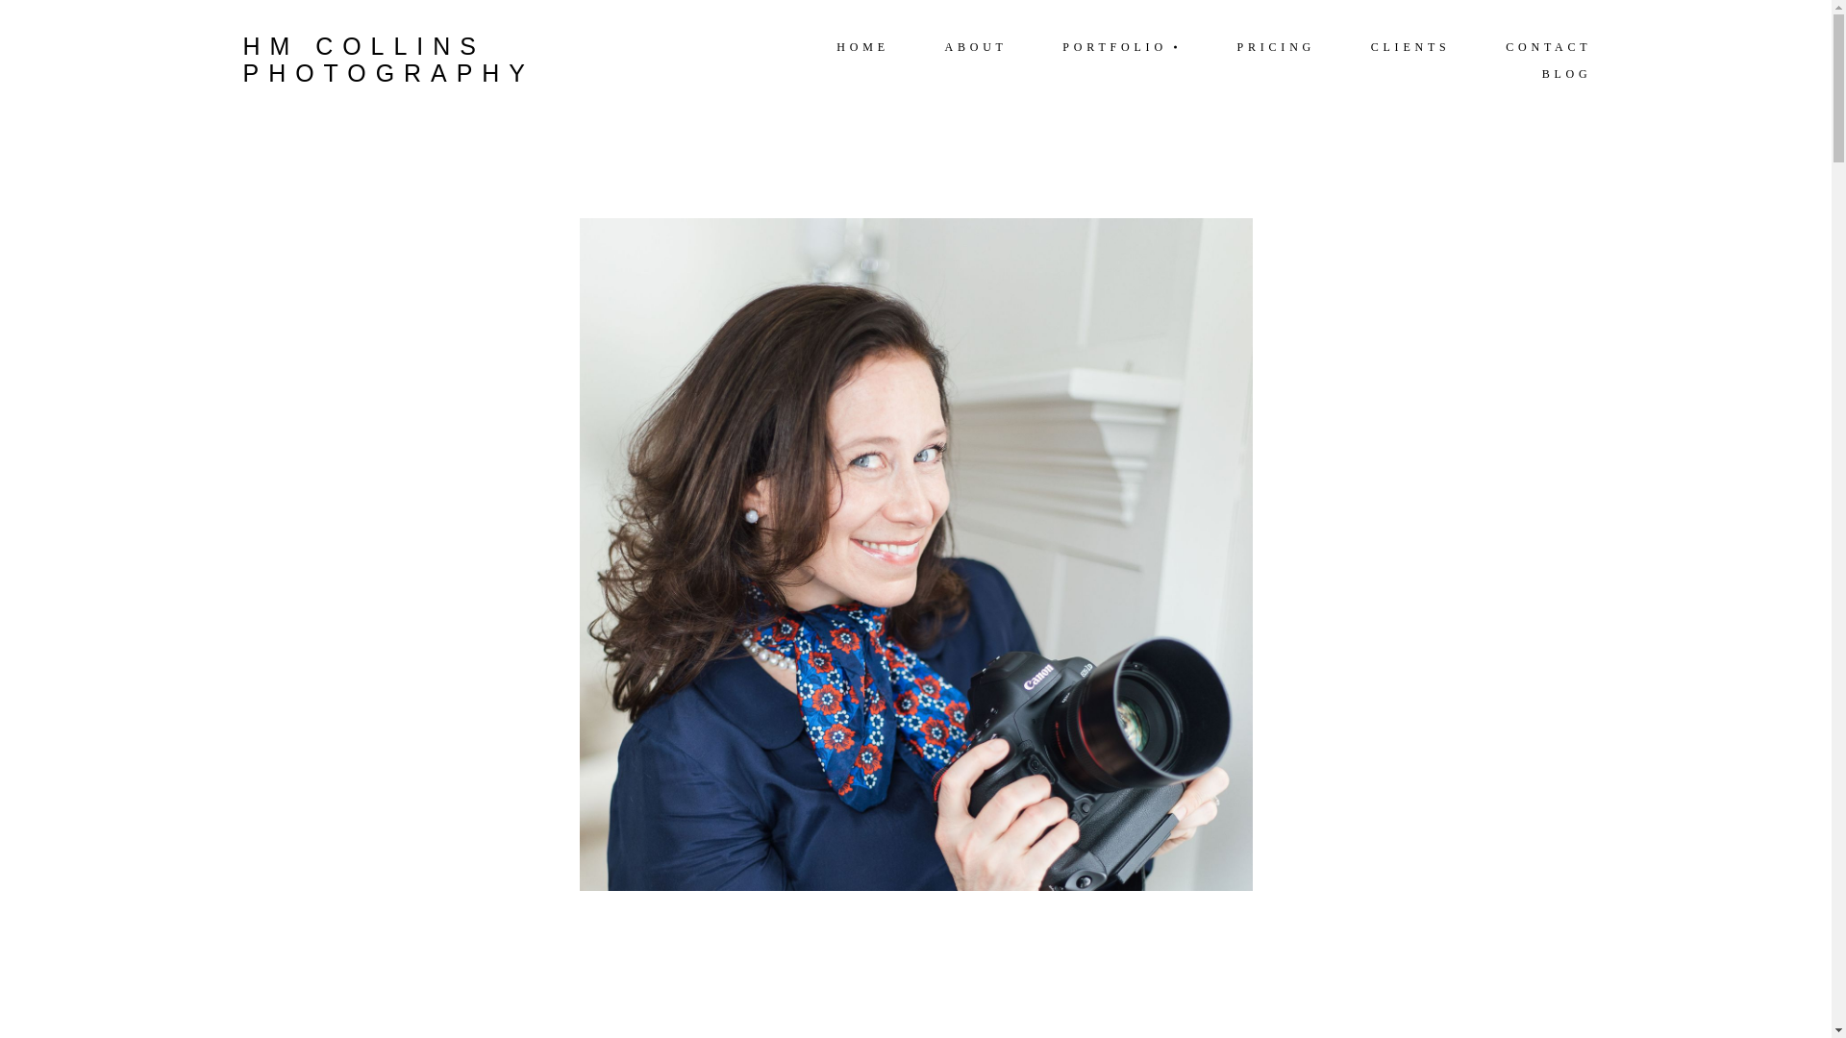 This screenshot has width=1846, height=1038. I want to click on ABOUT, so click(977, 46).